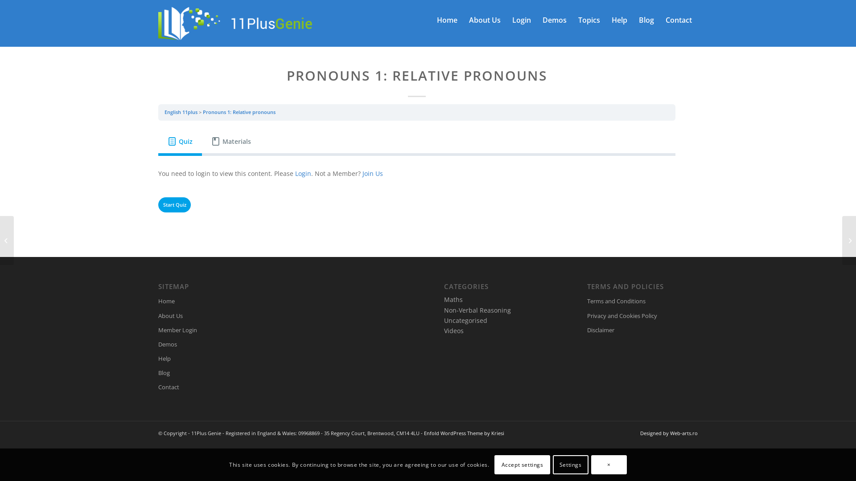 This screenshot has height=481, width=856. What do you see at coordinates (642, 330) in the screenshot?
I see `Disclaimer` at bounding box center [642, 330].